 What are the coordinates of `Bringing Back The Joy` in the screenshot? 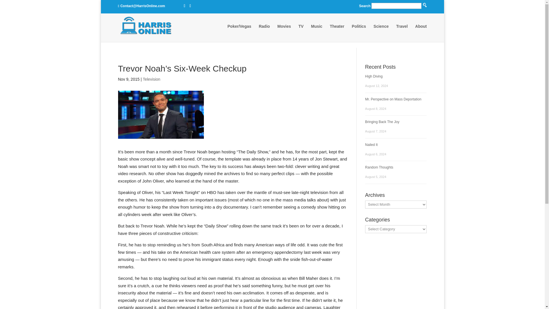 It's located at (382, 122).